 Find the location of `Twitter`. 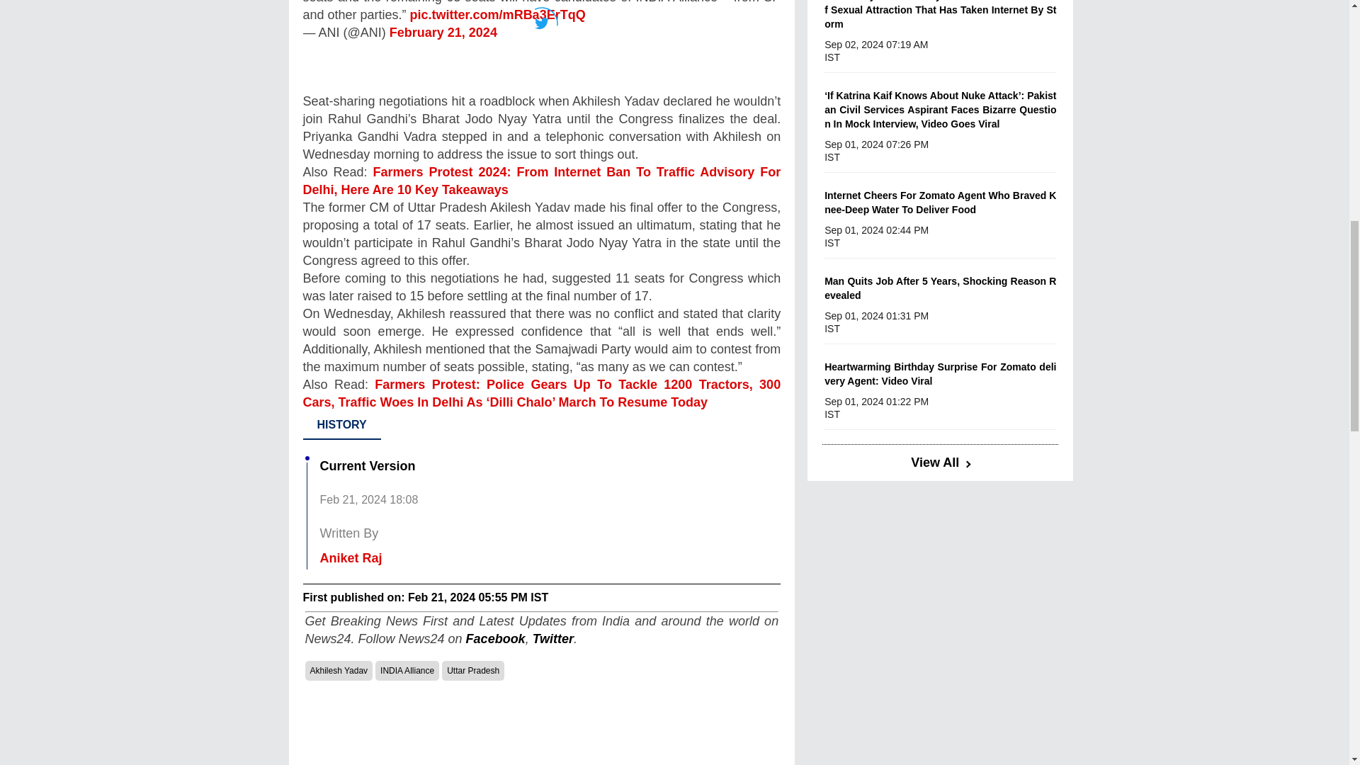

Twitter is located at coordinates (542, 46).